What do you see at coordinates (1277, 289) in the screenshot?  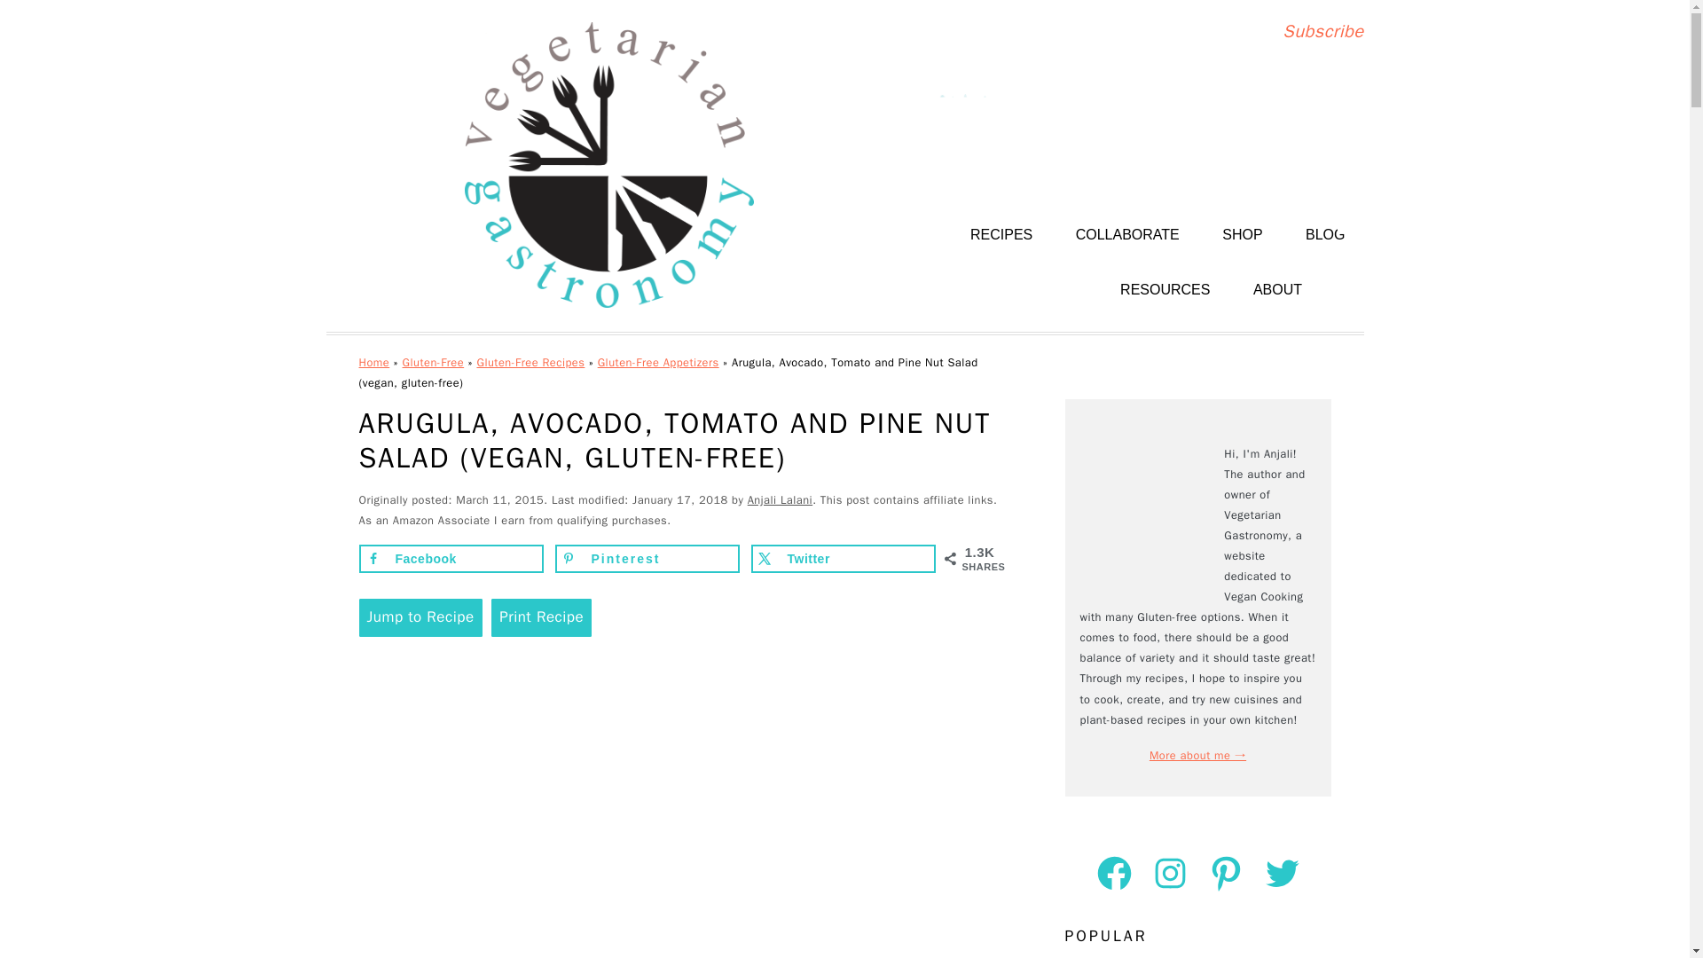 I see `ABOUT` at bounding box center [1277, 289].